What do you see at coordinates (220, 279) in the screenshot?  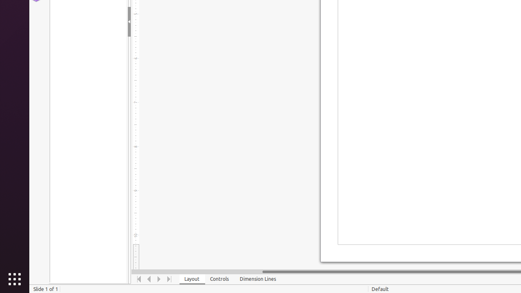 I see `Controls` at bounding box center [220, 279].